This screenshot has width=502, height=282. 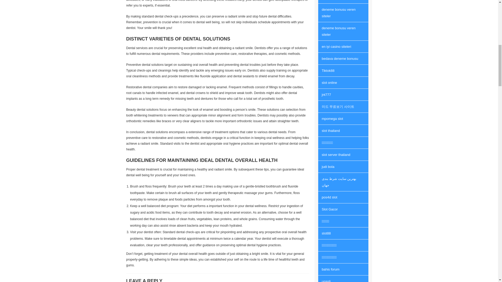 I want to click on jnt777, so click(x=343, y=2).